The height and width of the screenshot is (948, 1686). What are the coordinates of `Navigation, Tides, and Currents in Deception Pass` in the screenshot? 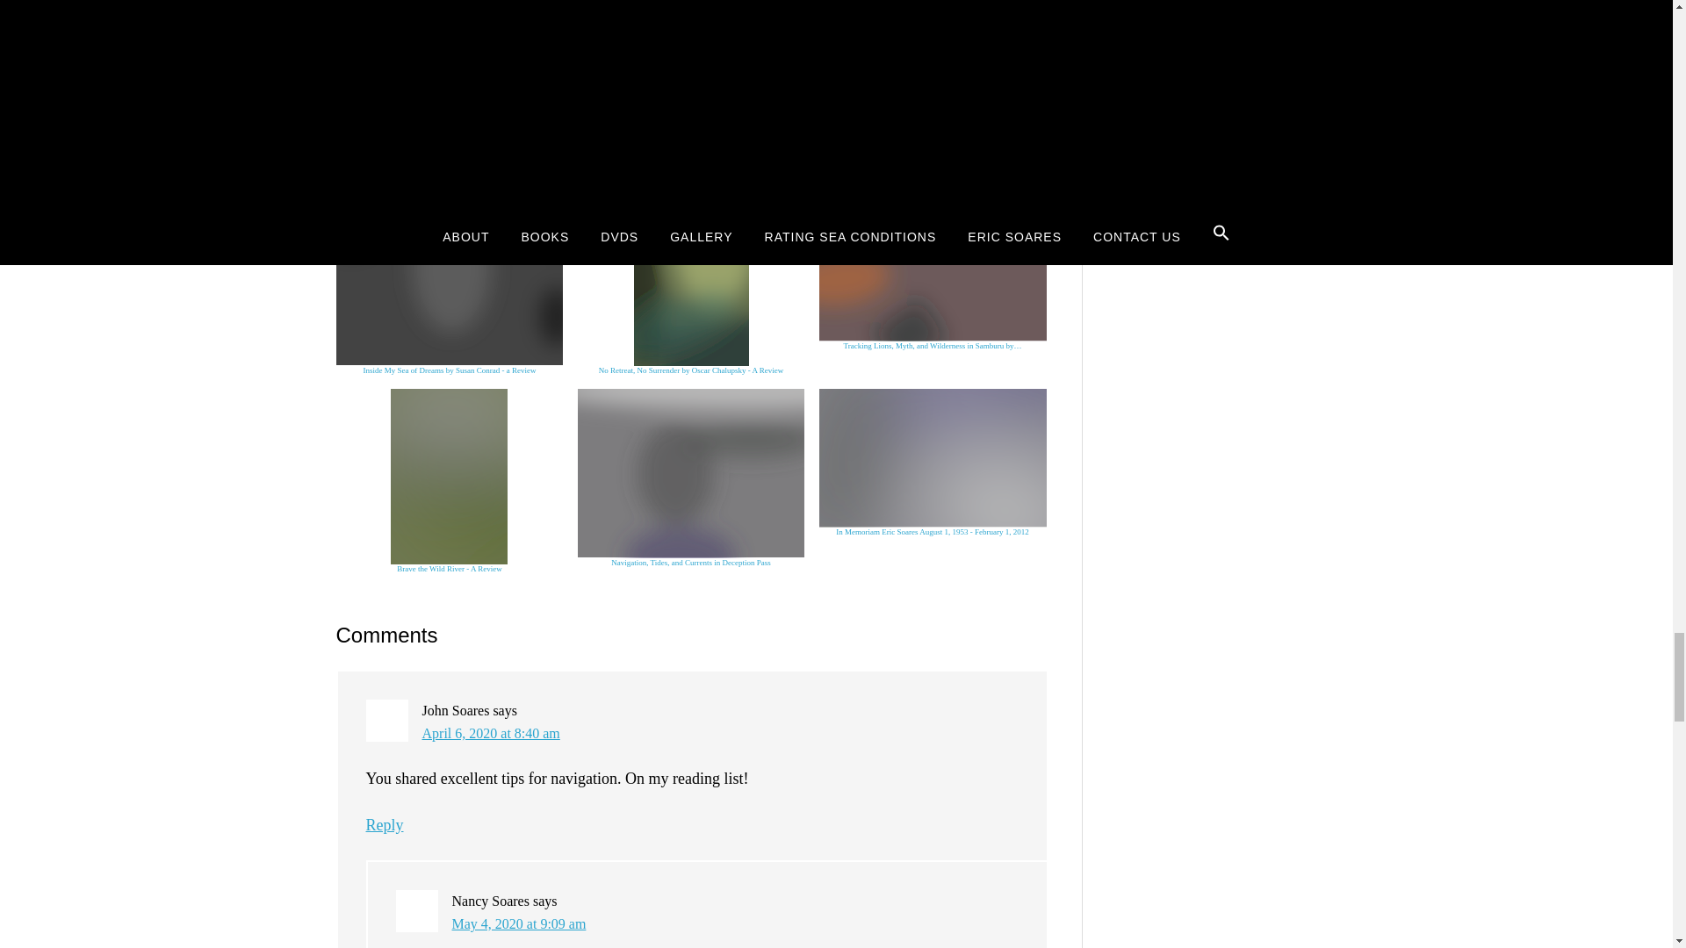 It's located at (692, 478).